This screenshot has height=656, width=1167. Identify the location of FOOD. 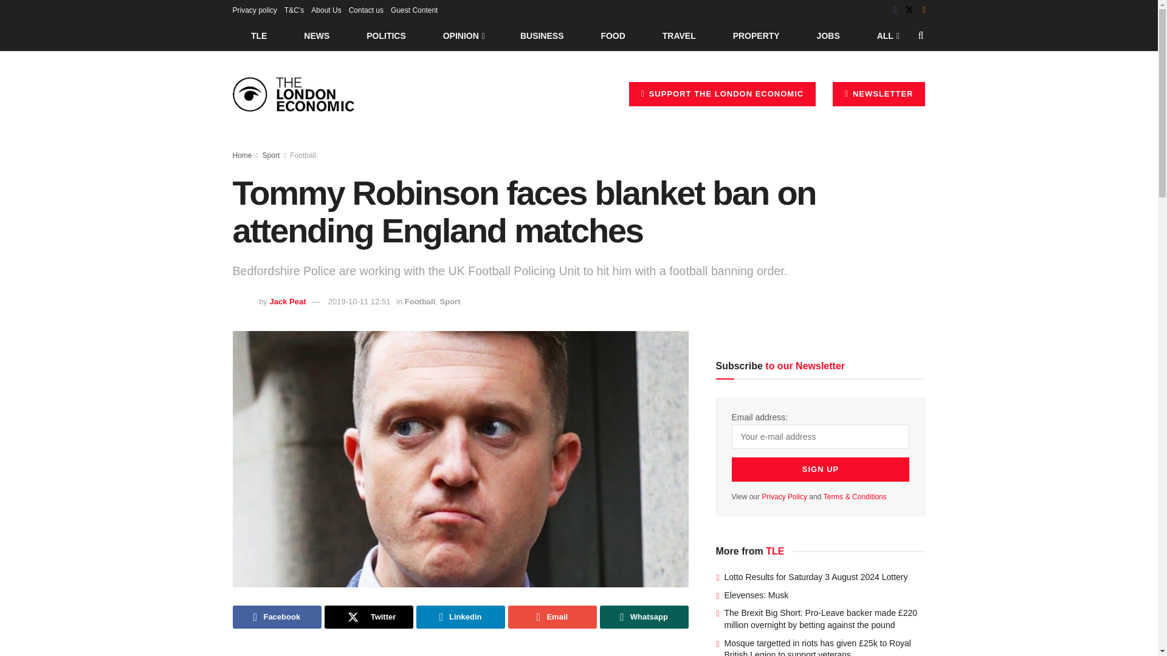
(613, 35).